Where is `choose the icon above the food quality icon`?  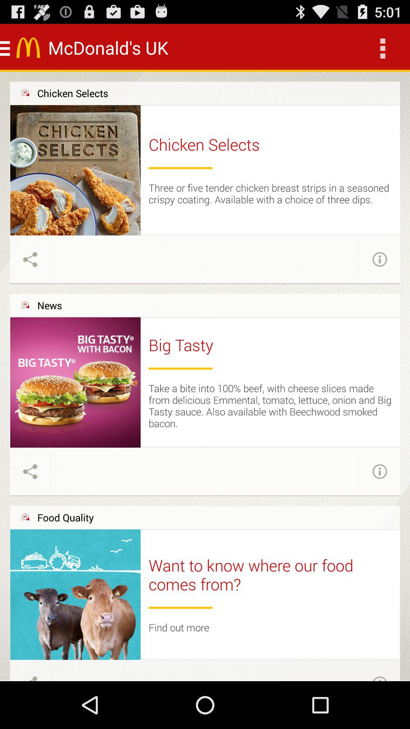
choose the icon above the food quality icon is located at coordinates (205, 496).